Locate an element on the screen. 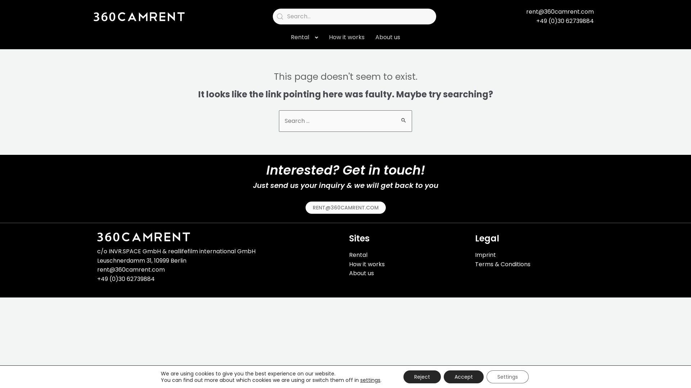 The width and height of the screenshot is (691, 388). reallifefilm international GmbH is located at coordinates (212, 251).